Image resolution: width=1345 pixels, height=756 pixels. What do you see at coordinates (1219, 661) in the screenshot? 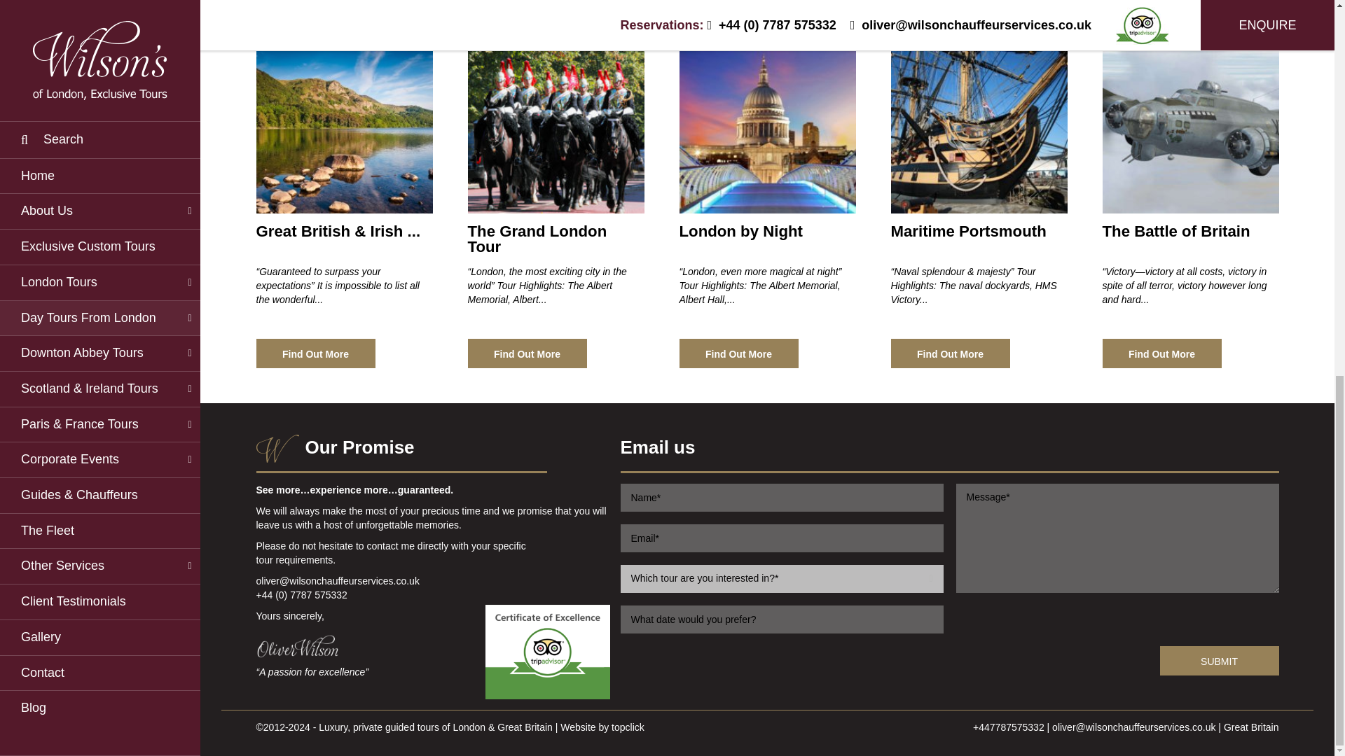
I see `Submit` at bounding box center [1219, 661].